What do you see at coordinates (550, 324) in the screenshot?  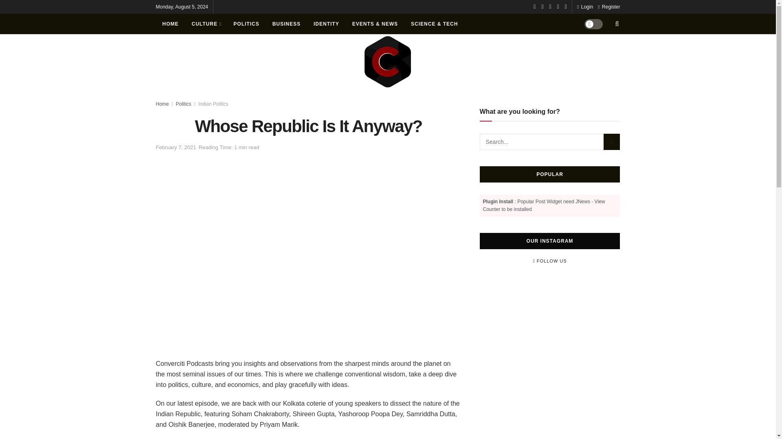 I see `Advertisement` at bounding box center [550, 324].